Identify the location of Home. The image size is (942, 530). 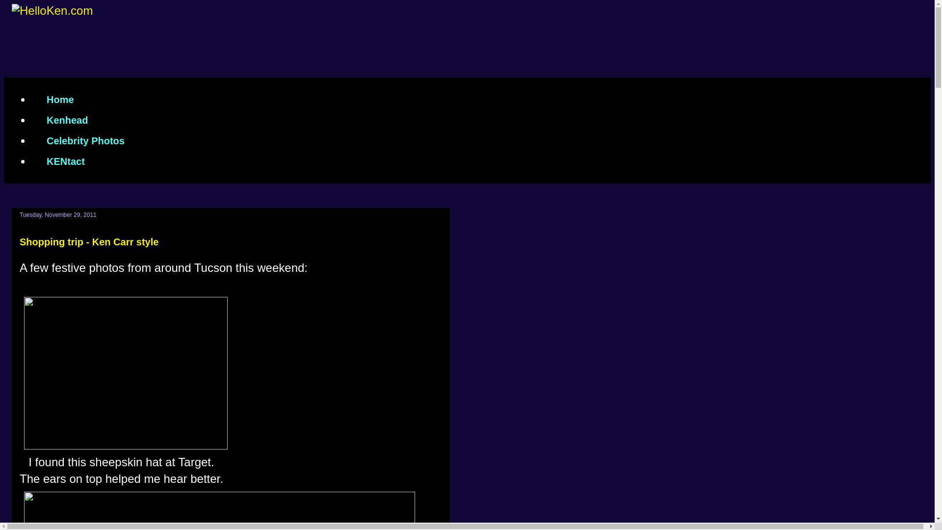
(60, 99).